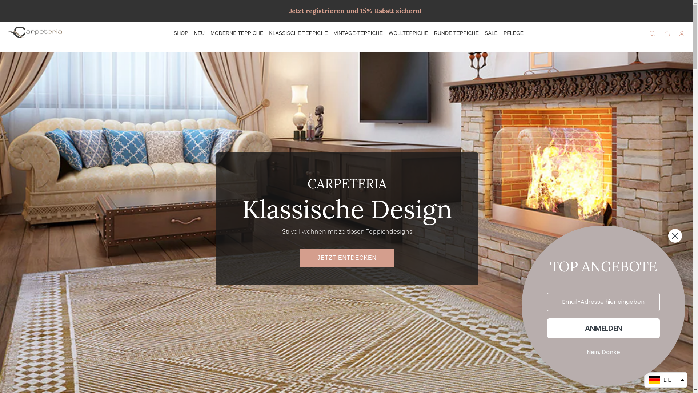 The image size is (698, 393). I want to click on RUNDE TEPPICHE, so click(457, 33).